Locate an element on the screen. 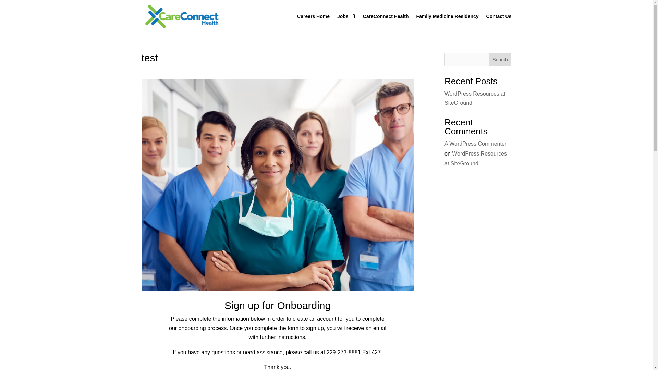 The image size is (658, 370). Search is located at coordinates (500, 60).